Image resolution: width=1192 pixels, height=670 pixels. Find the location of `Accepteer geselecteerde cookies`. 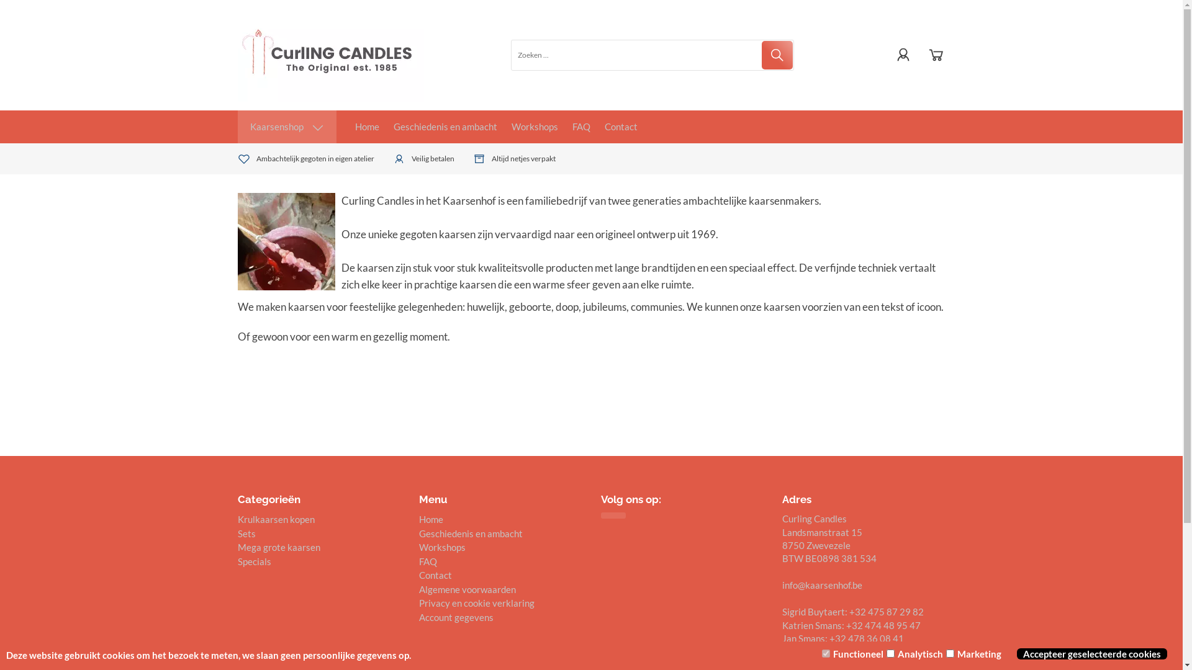

Accepteer geselecteerde cookies is located at coordinates (1096, 654).